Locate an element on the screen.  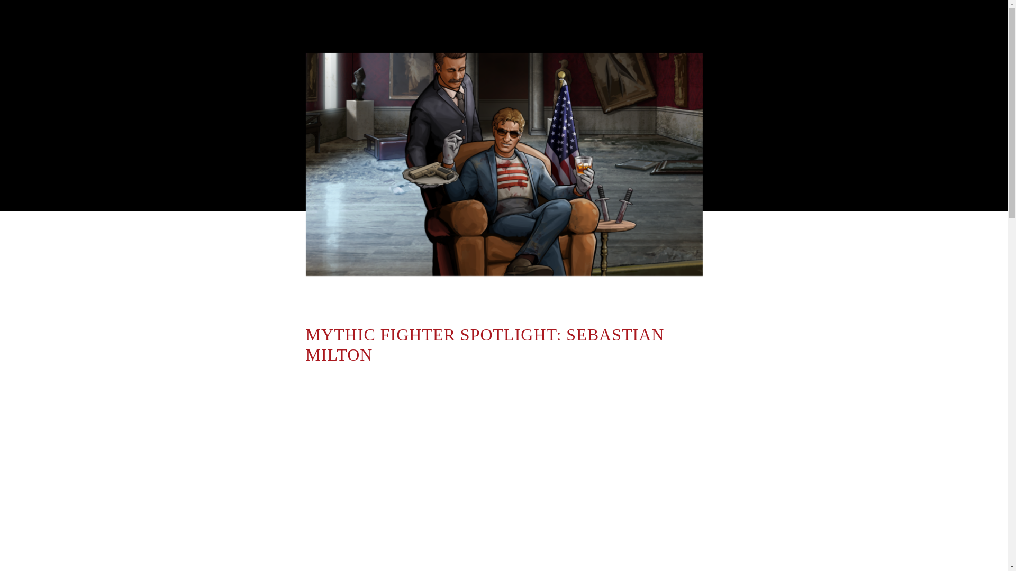
Copy to Clipboard is located at coordinates (284, 415).